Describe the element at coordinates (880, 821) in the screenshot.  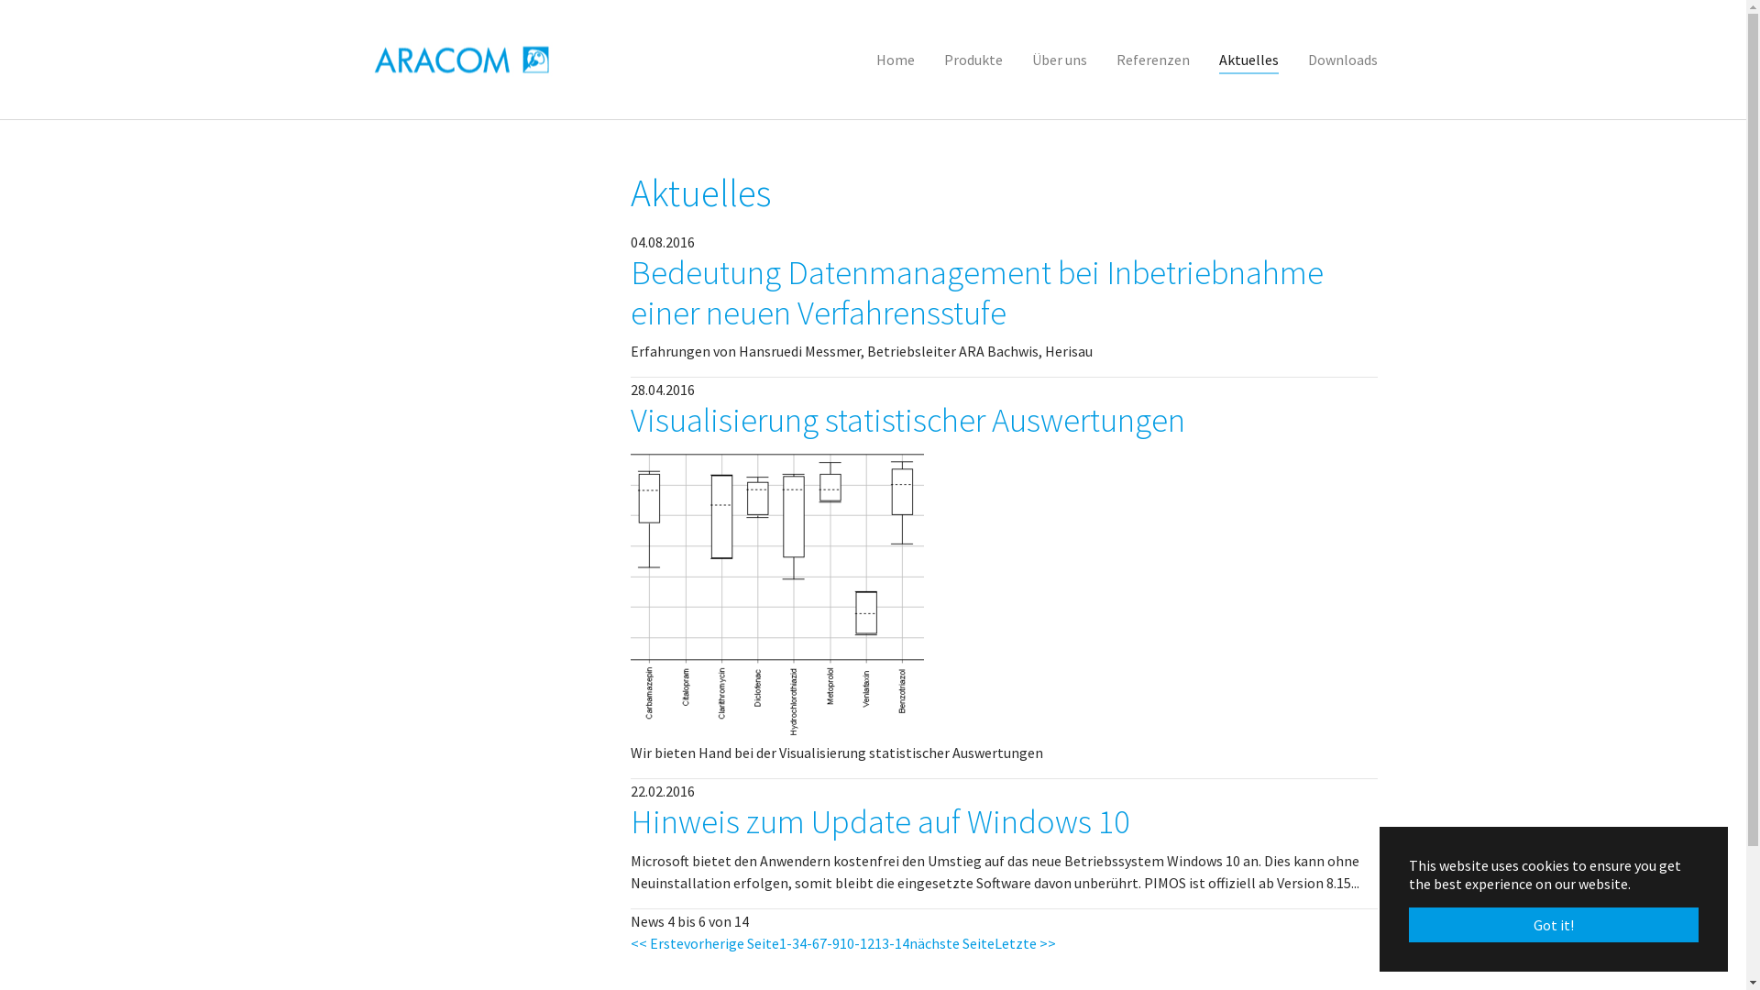
I see `Hinweis zum Update auf Windows 10` at that location.